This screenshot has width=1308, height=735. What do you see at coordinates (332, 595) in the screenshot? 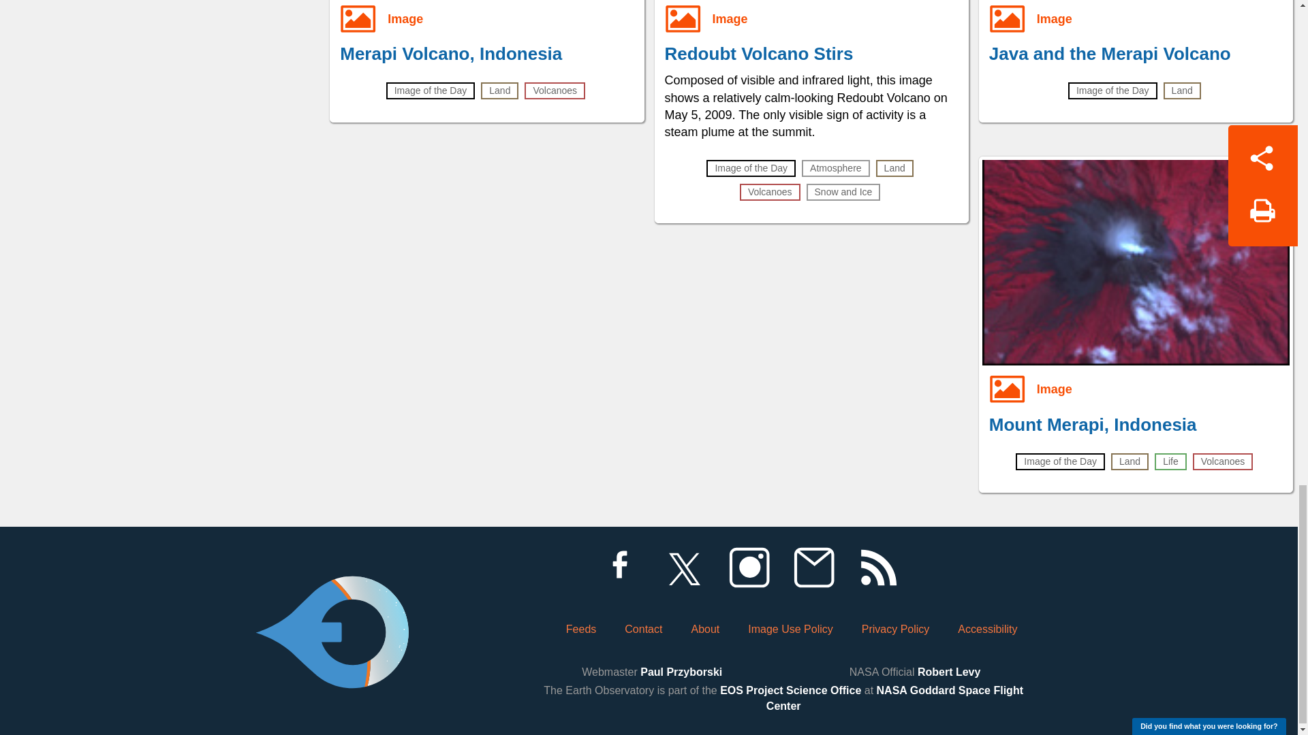
I see `Earth Observatory` at bounding box center [332, 595].